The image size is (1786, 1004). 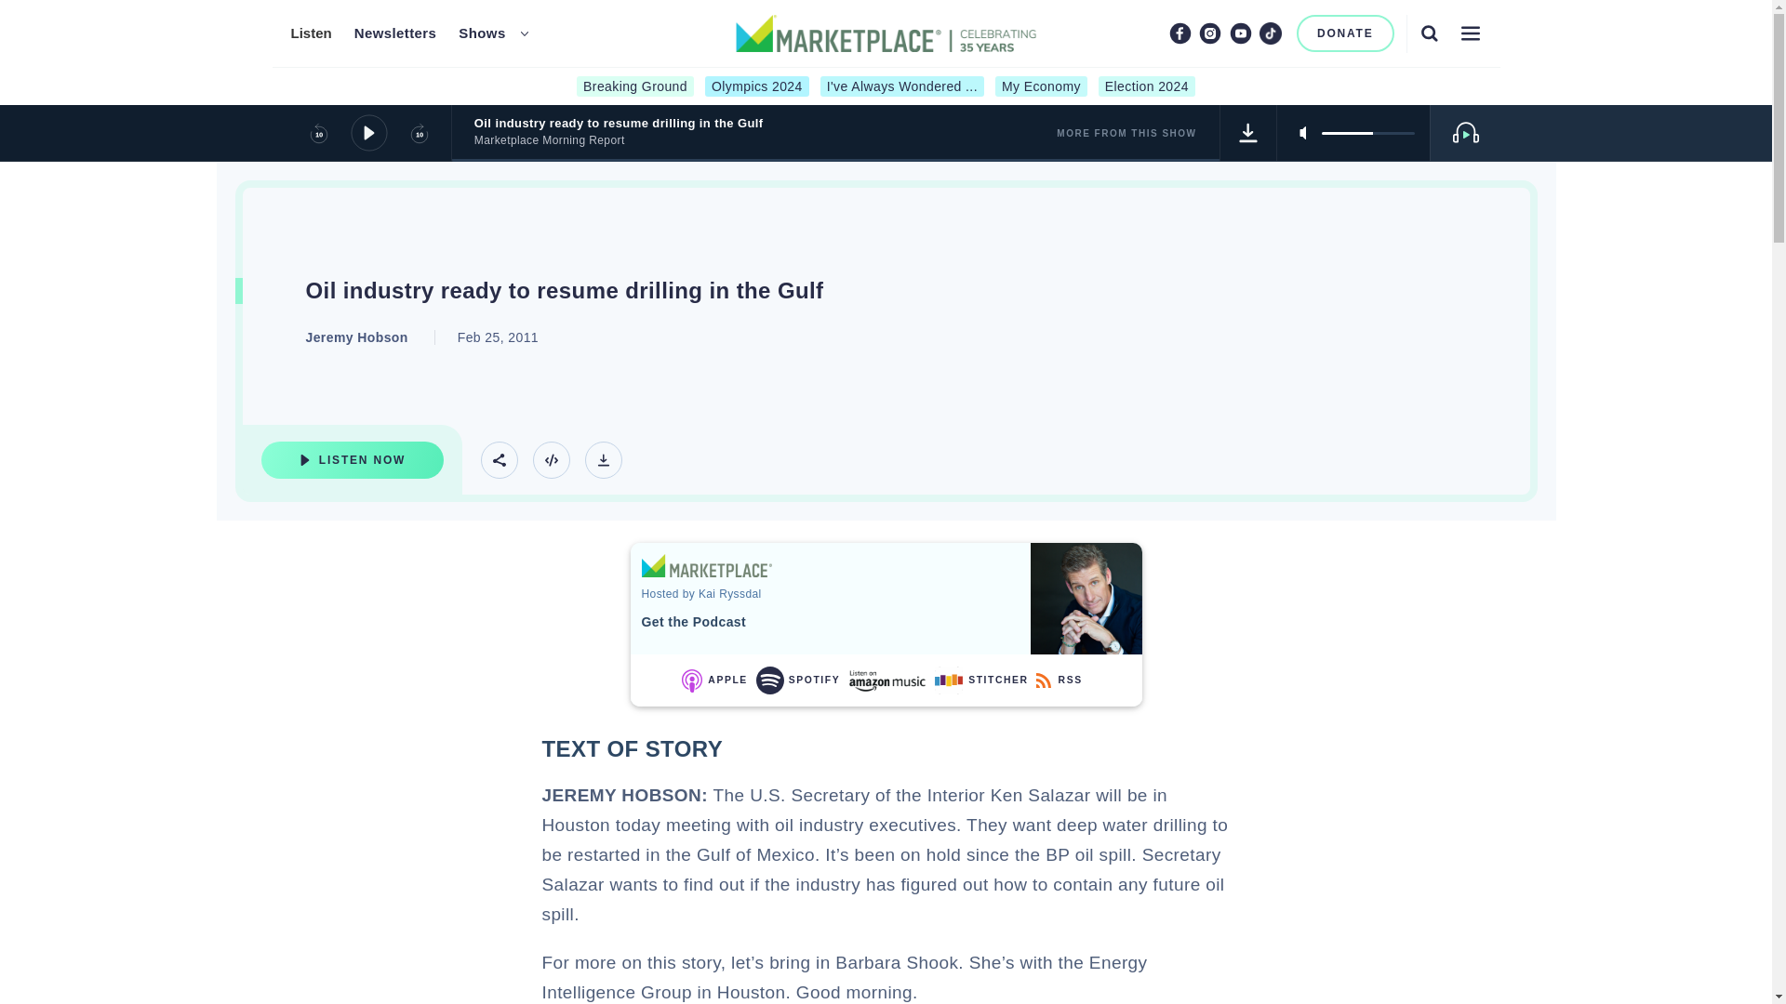 What do you see at coordinates (395, 33) in the screenshot?
I see `Newsletters` at bounding box center [395, 33].